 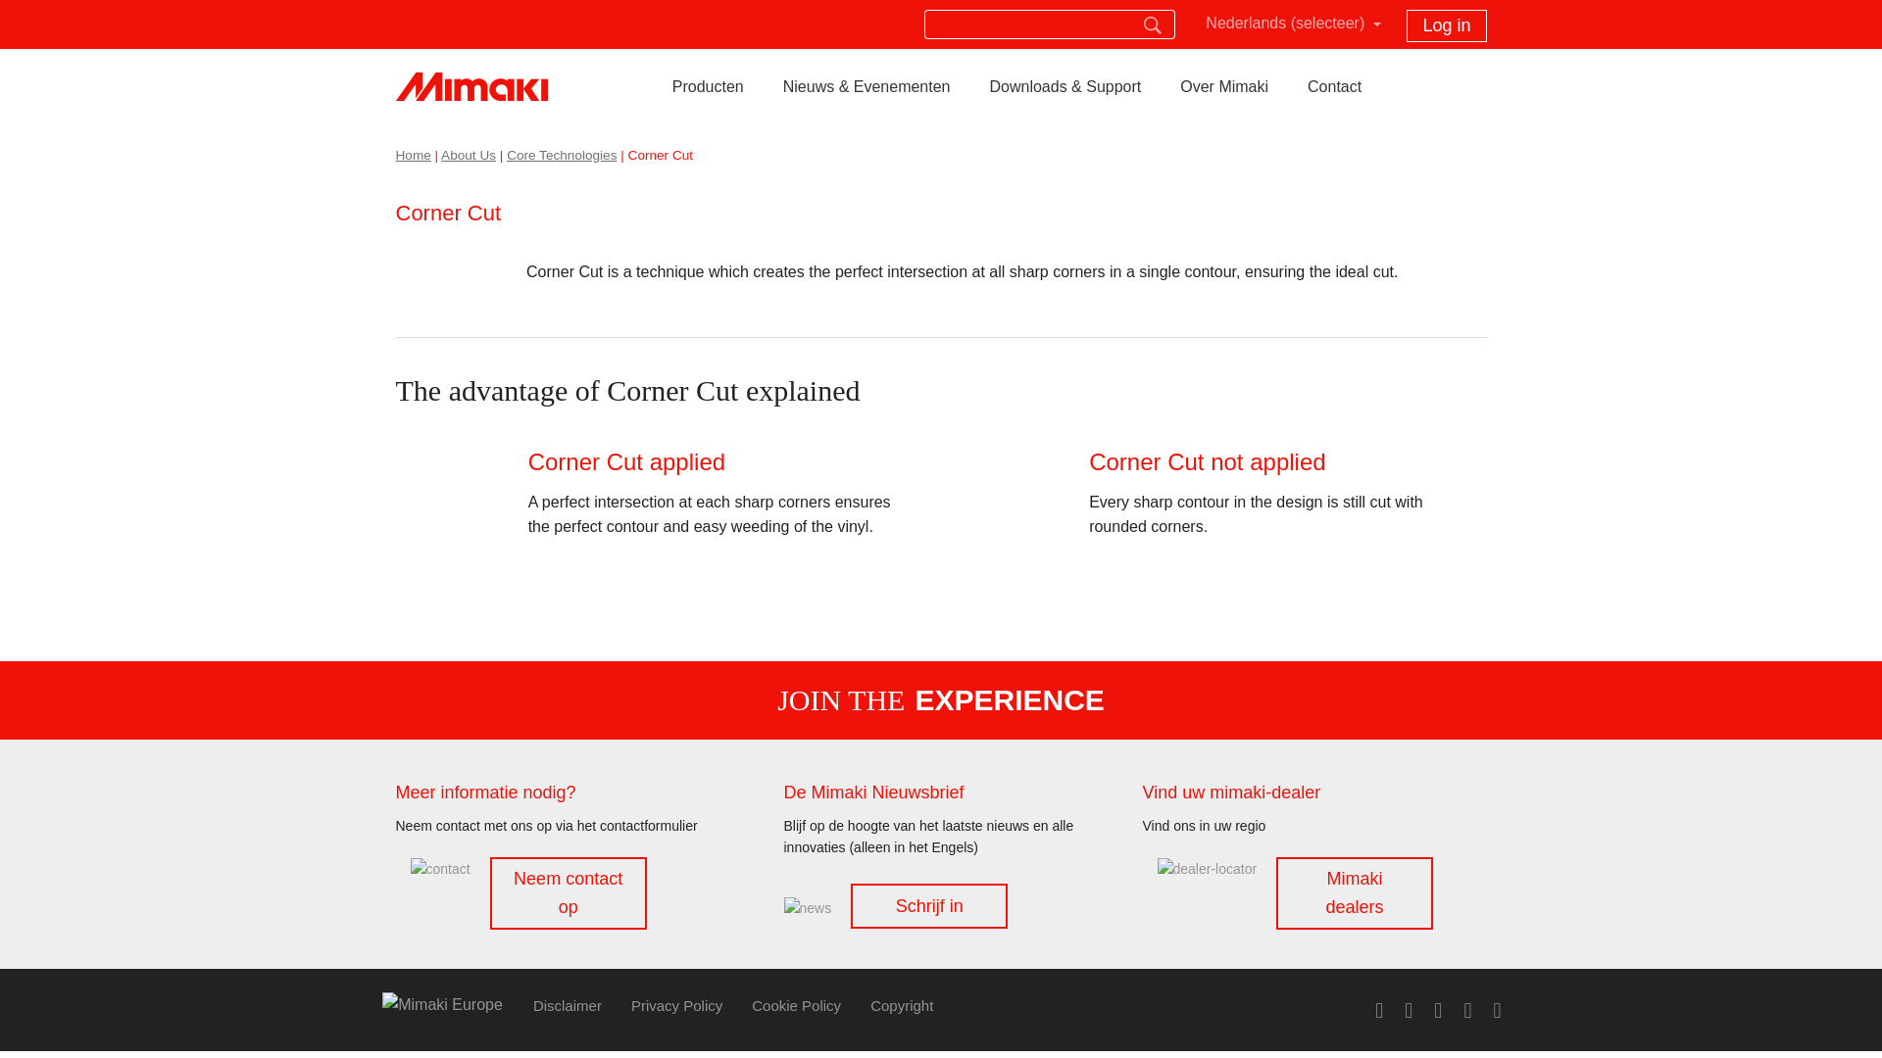 What do you see at coordinates (708, 86) in the screenshot?
I see `Producten` at bounding box center [708, 86].